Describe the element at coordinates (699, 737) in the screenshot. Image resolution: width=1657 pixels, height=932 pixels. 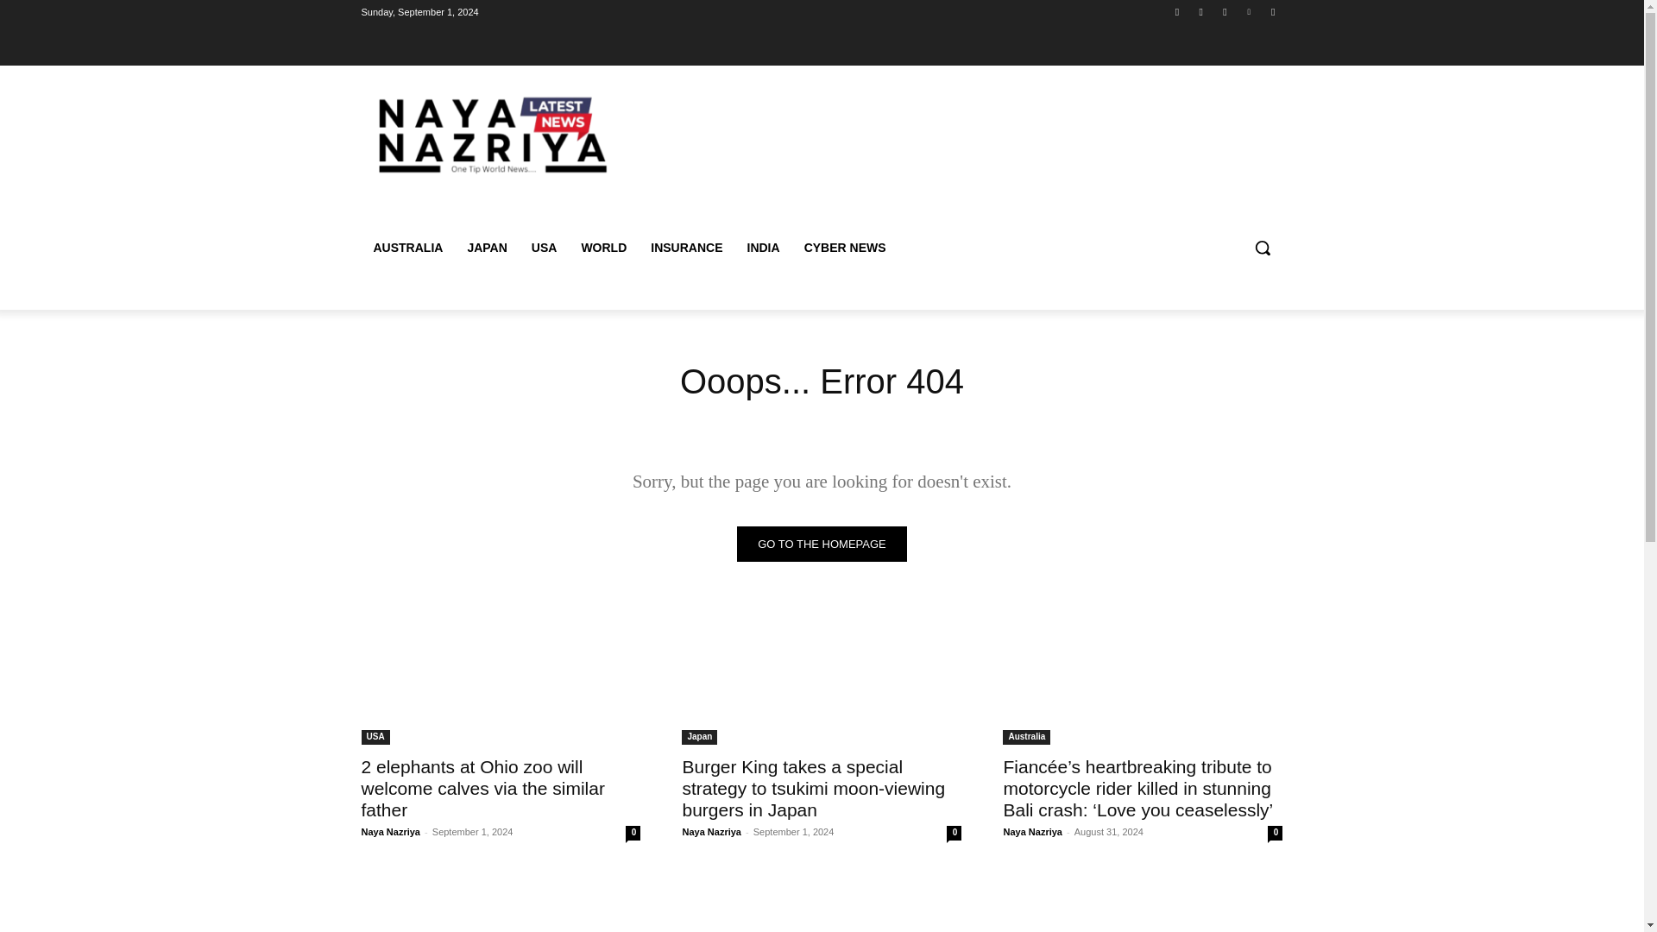
I see `Japan` at that location.